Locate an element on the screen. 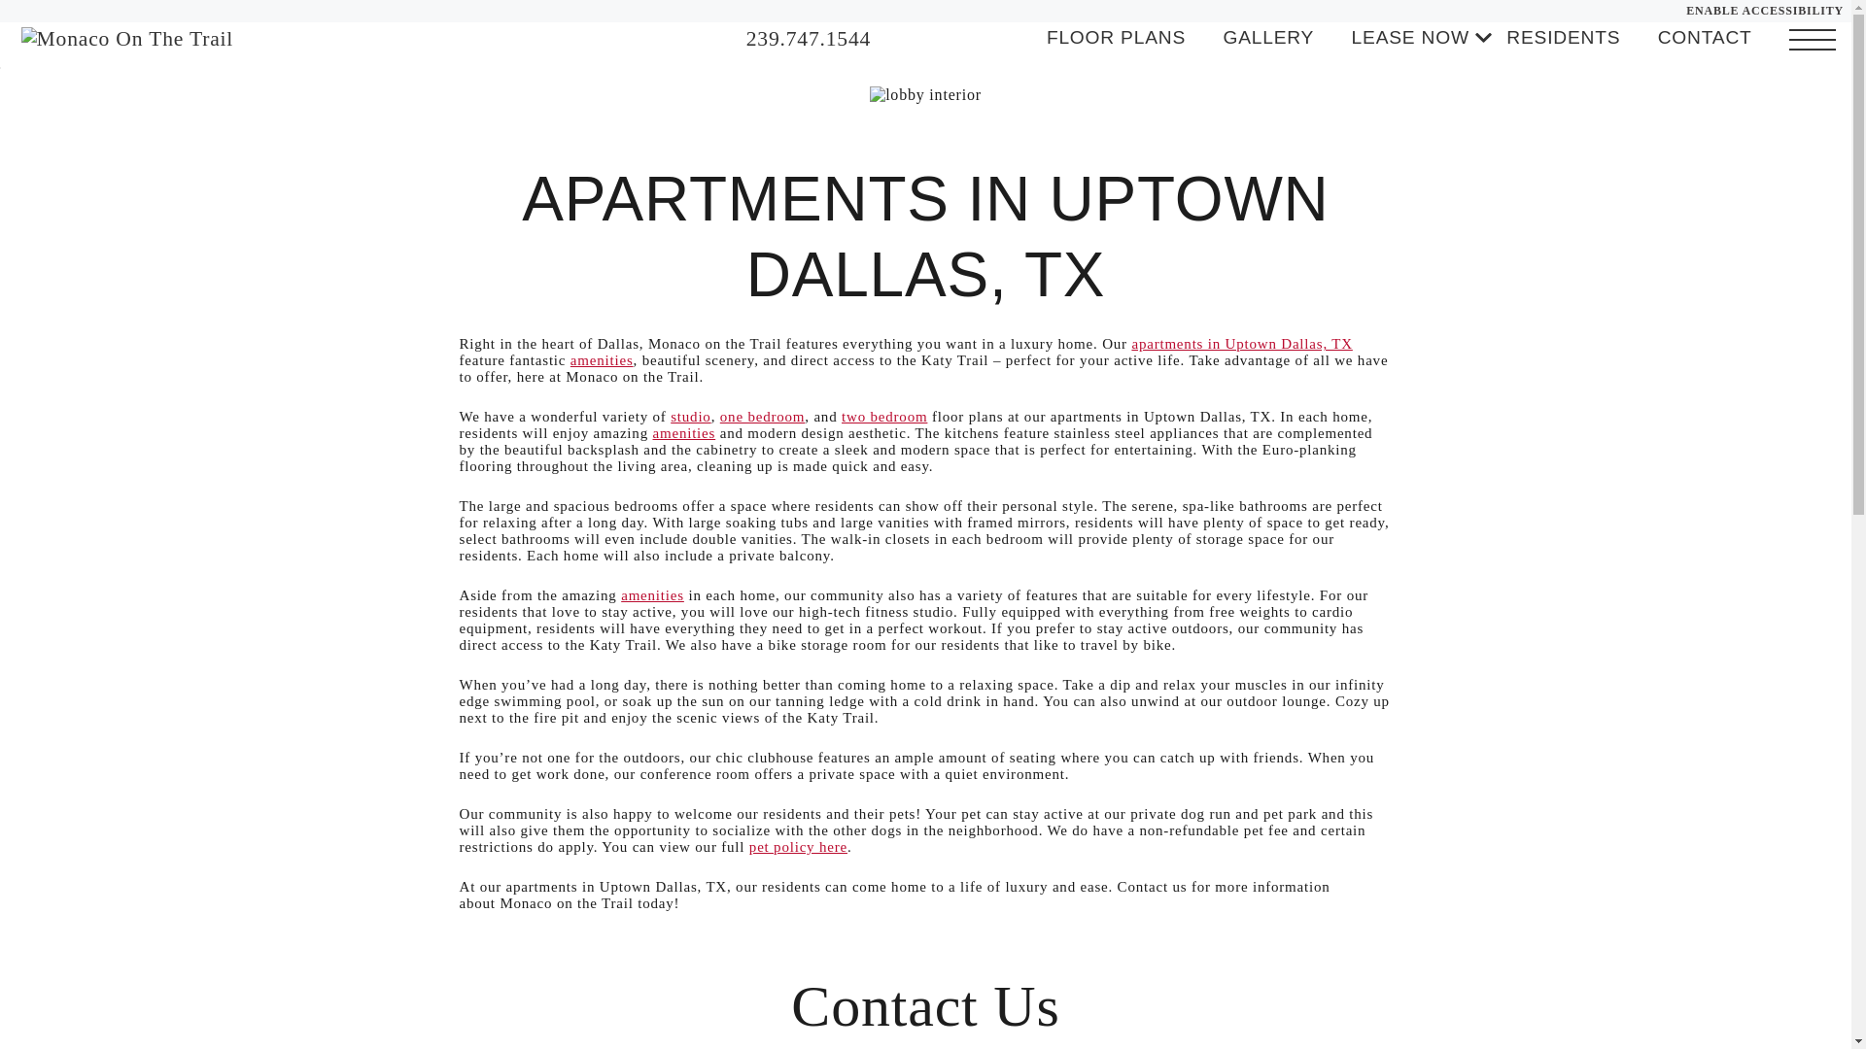 This screenshot has width=1866, height=1049. Book a Tour is located at coordinates (958, 39).